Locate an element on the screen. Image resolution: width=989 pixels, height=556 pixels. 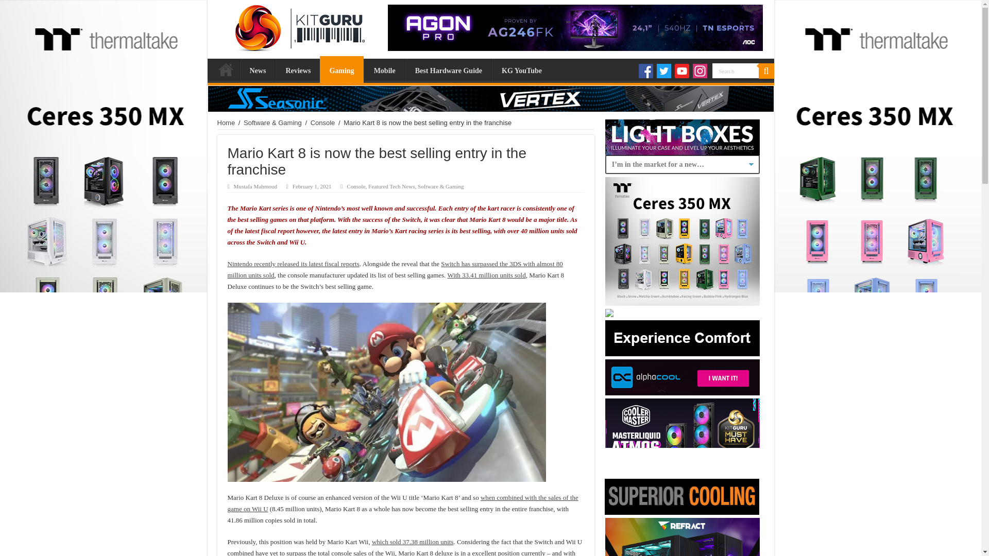
Mustafa Mahmoud is located at coordinates (255, 186).